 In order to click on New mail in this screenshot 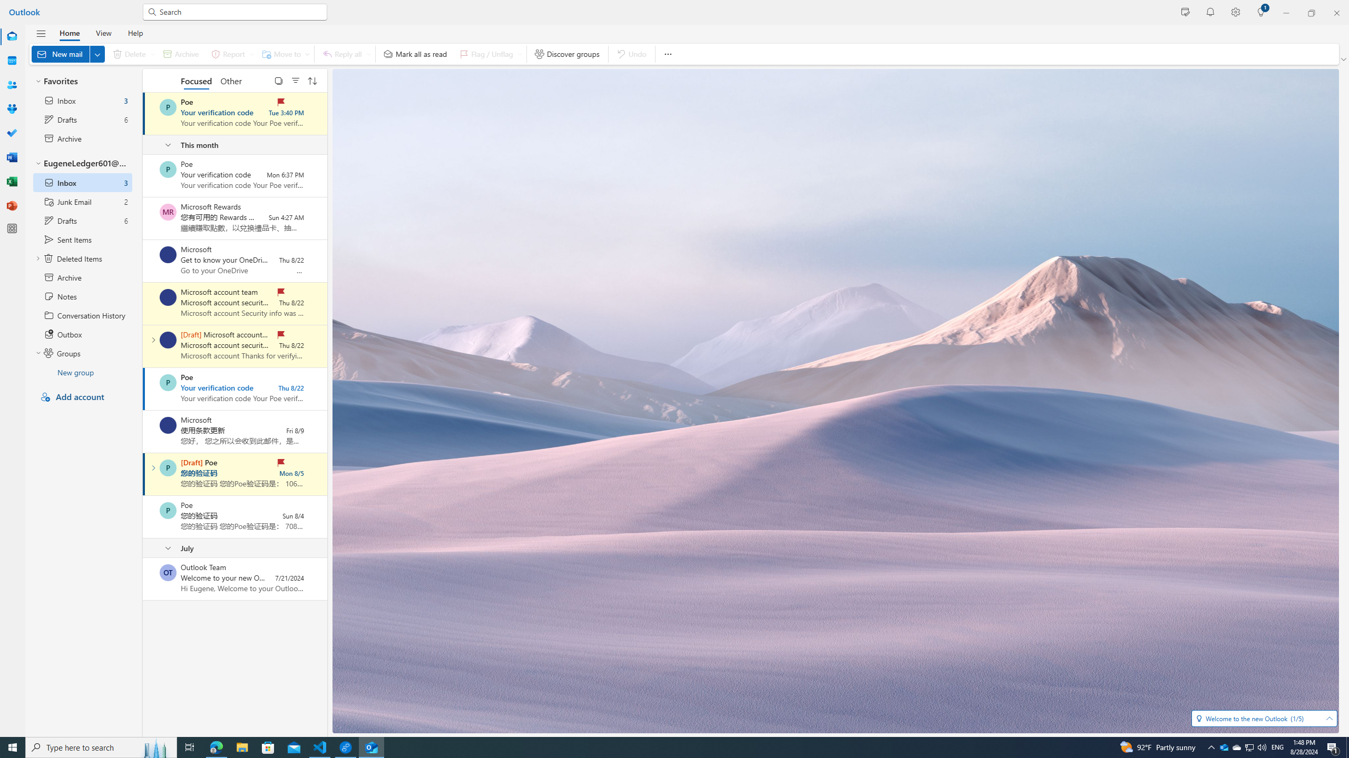, I will do `click(67, 54)`.